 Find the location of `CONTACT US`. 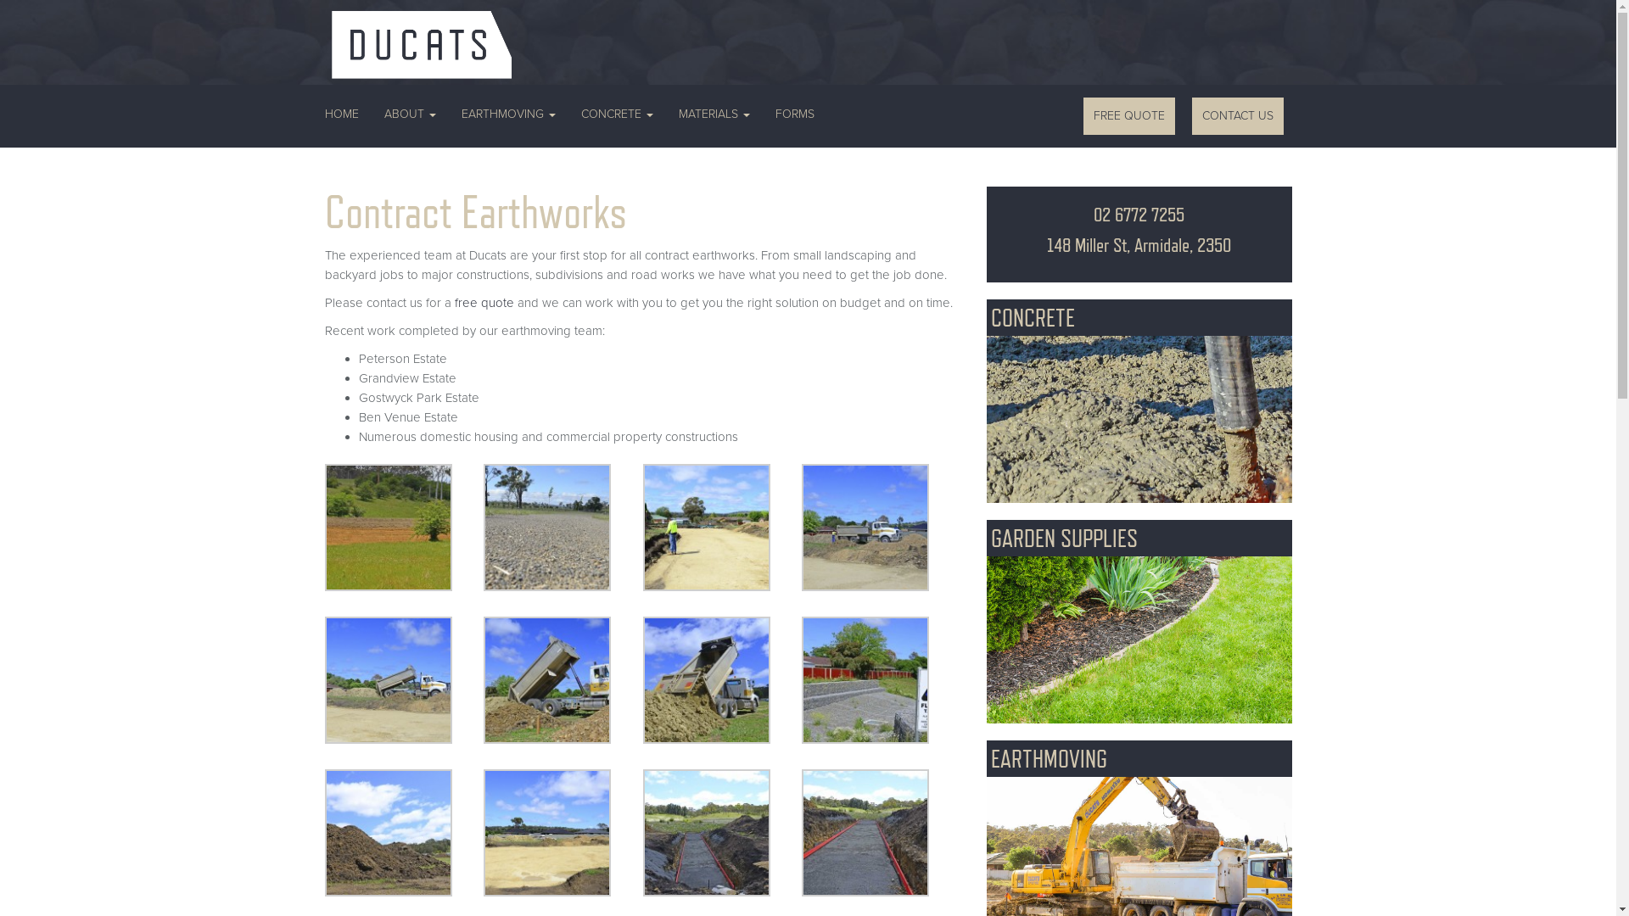

CONTACT US is located at coordinates (1237, 116).